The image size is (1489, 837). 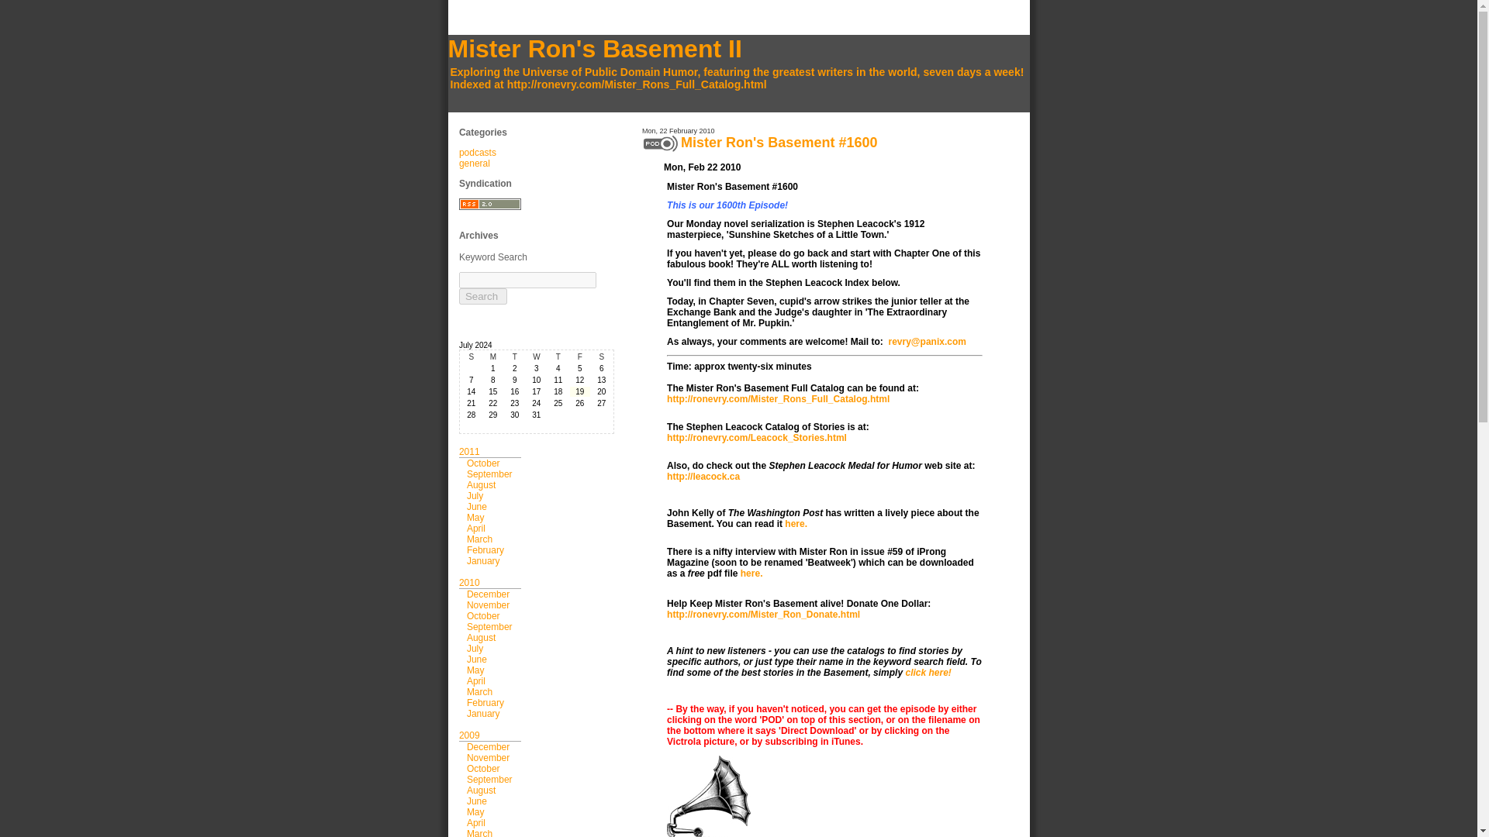 What do you see at coordinates (515, 356) in the screenshot?
I see `Tuesday` at bounding box center [515, 356].